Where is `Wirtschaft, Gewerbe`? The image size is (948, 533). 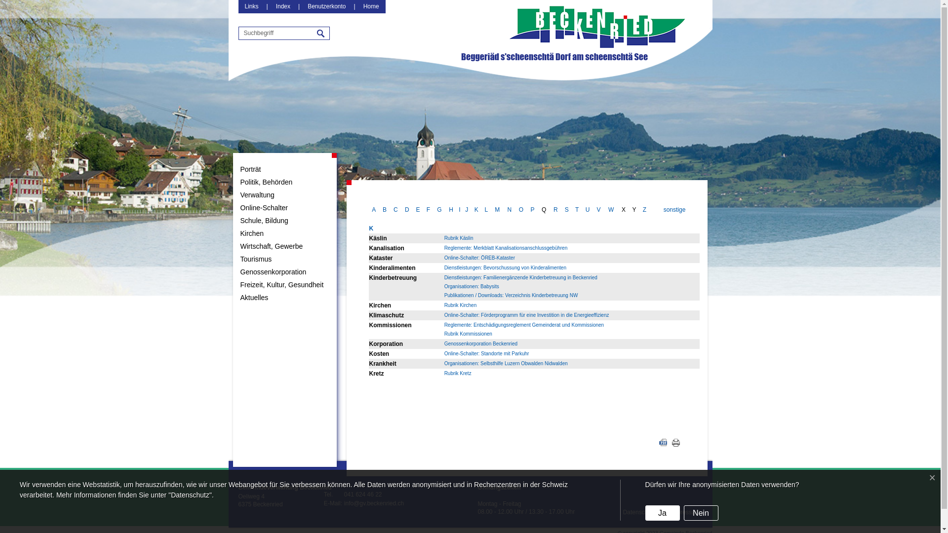
Wirtschaft, Gewerbe is located at coordinates (285, 246).